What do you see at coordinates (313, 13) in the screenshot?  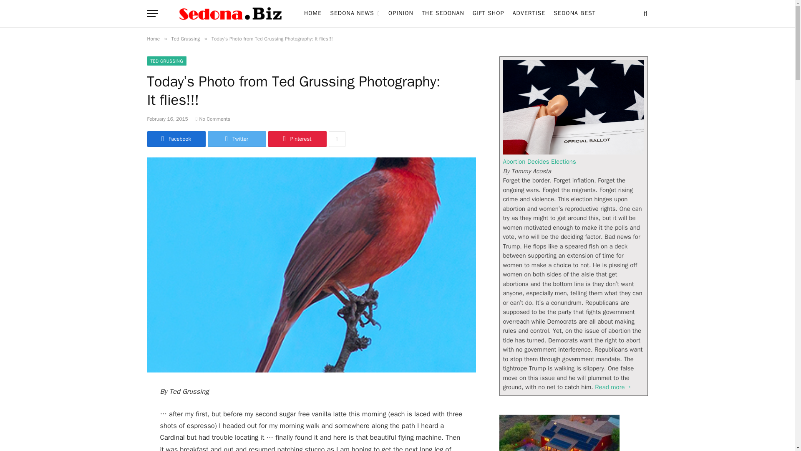 I see `HOME` at bounding box center [313, 13].